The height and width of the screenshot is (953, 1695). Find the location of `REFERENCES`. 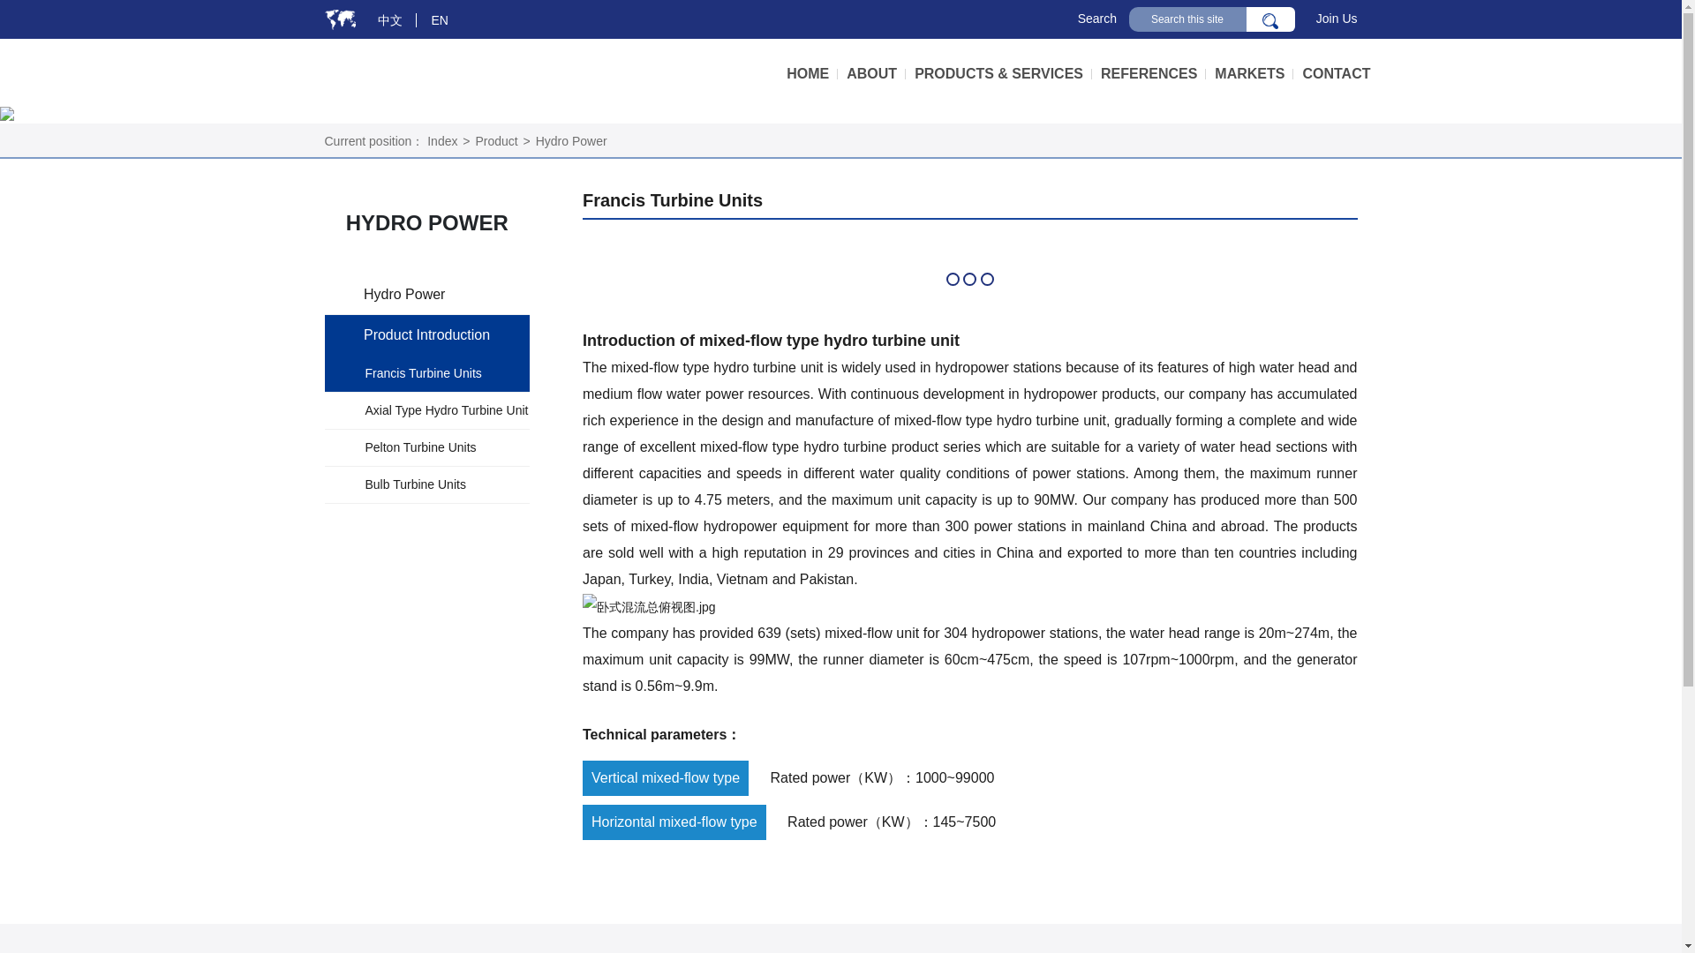

REFERENCES is located at coordinates (1153, 74).